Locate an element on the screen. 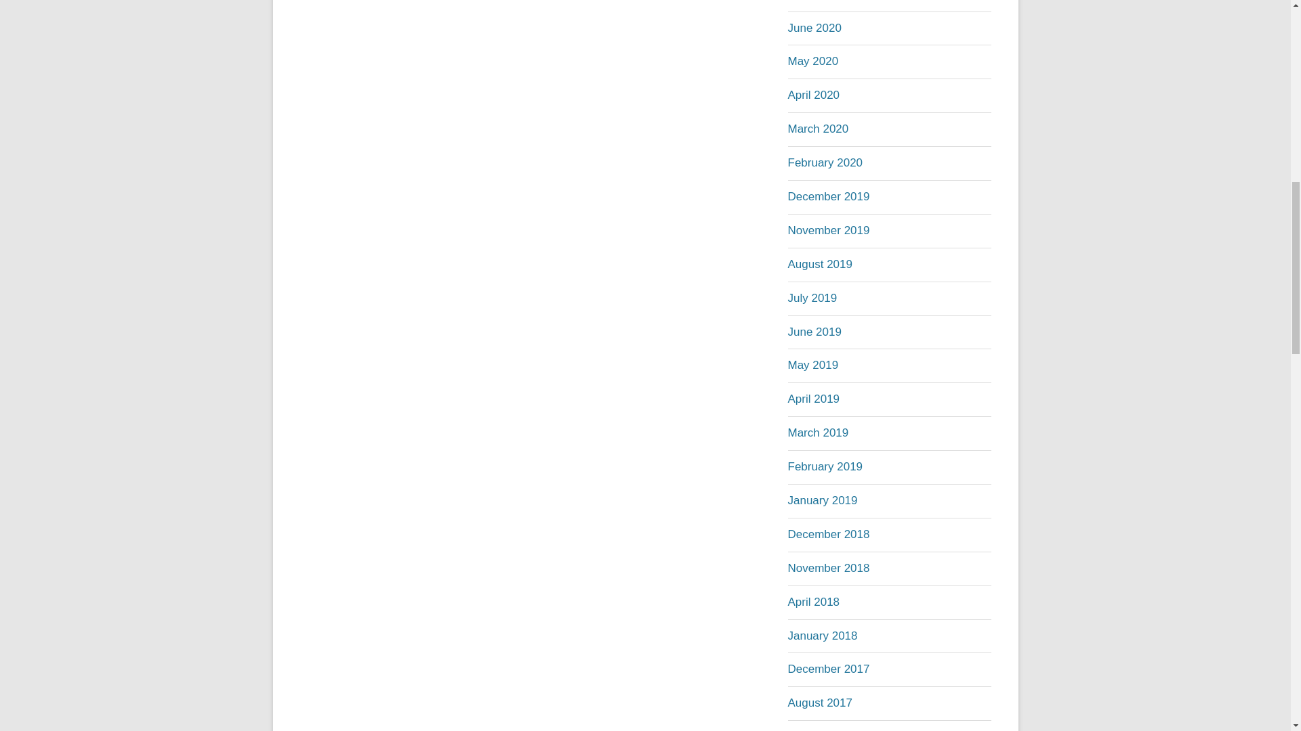 The image size is (1301, 731). May 2020 is located at coordinates (812, 61).